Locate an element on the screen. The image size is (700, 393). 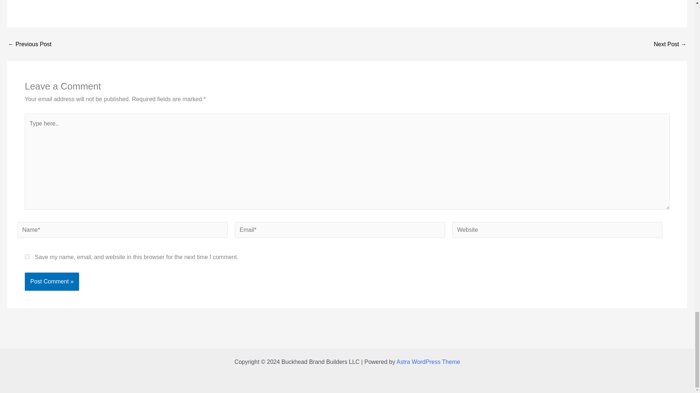
Airbnb CMO Ditches Efficiency for Daring Model Campaigns is located at coordinates (670, 44).